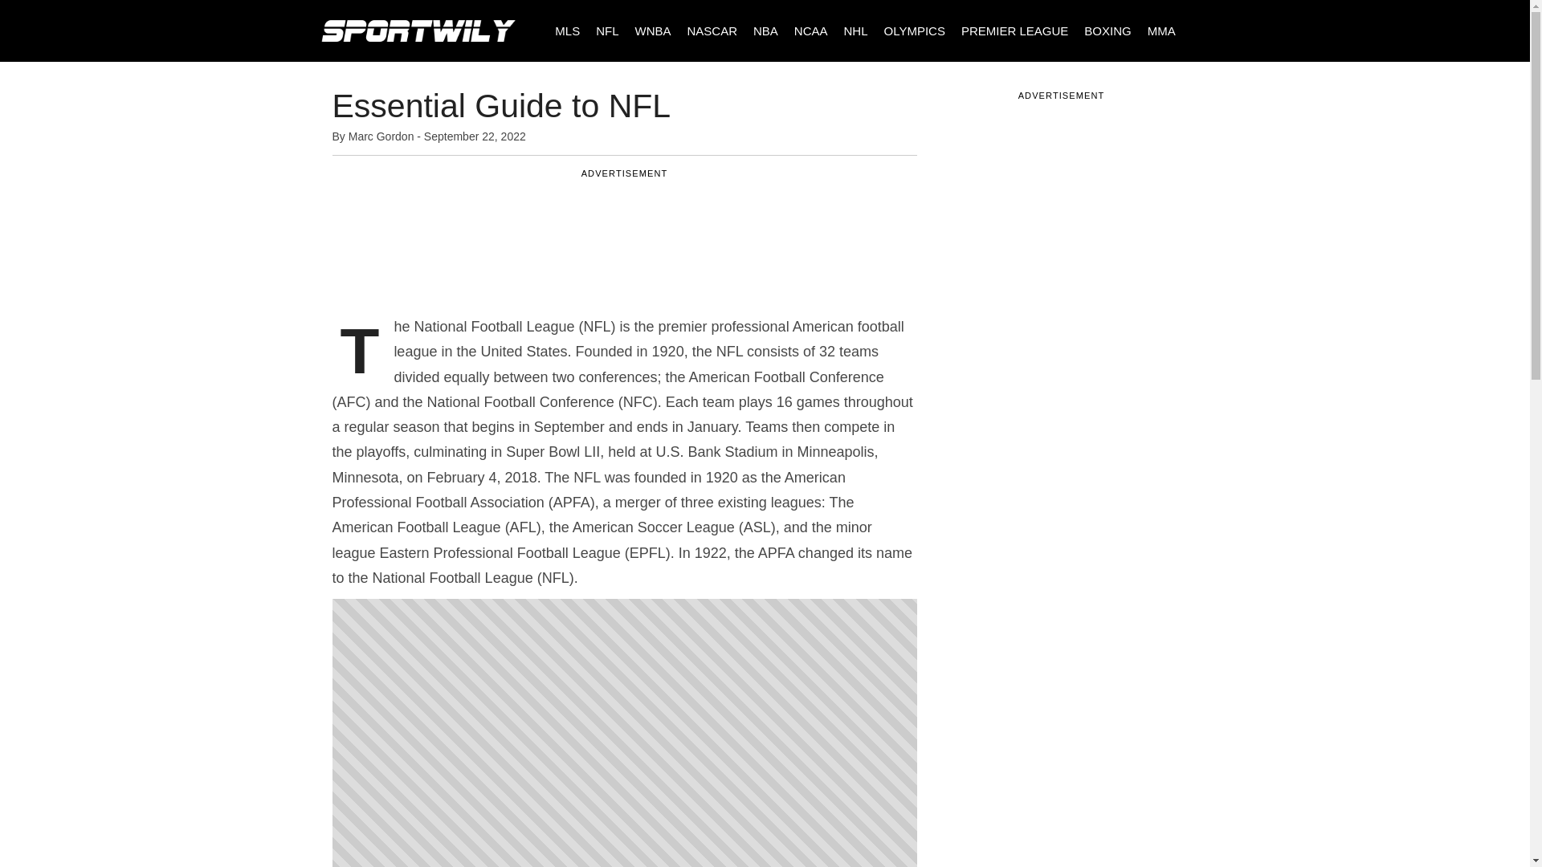  I want to click on NBA, so click(765, 31).